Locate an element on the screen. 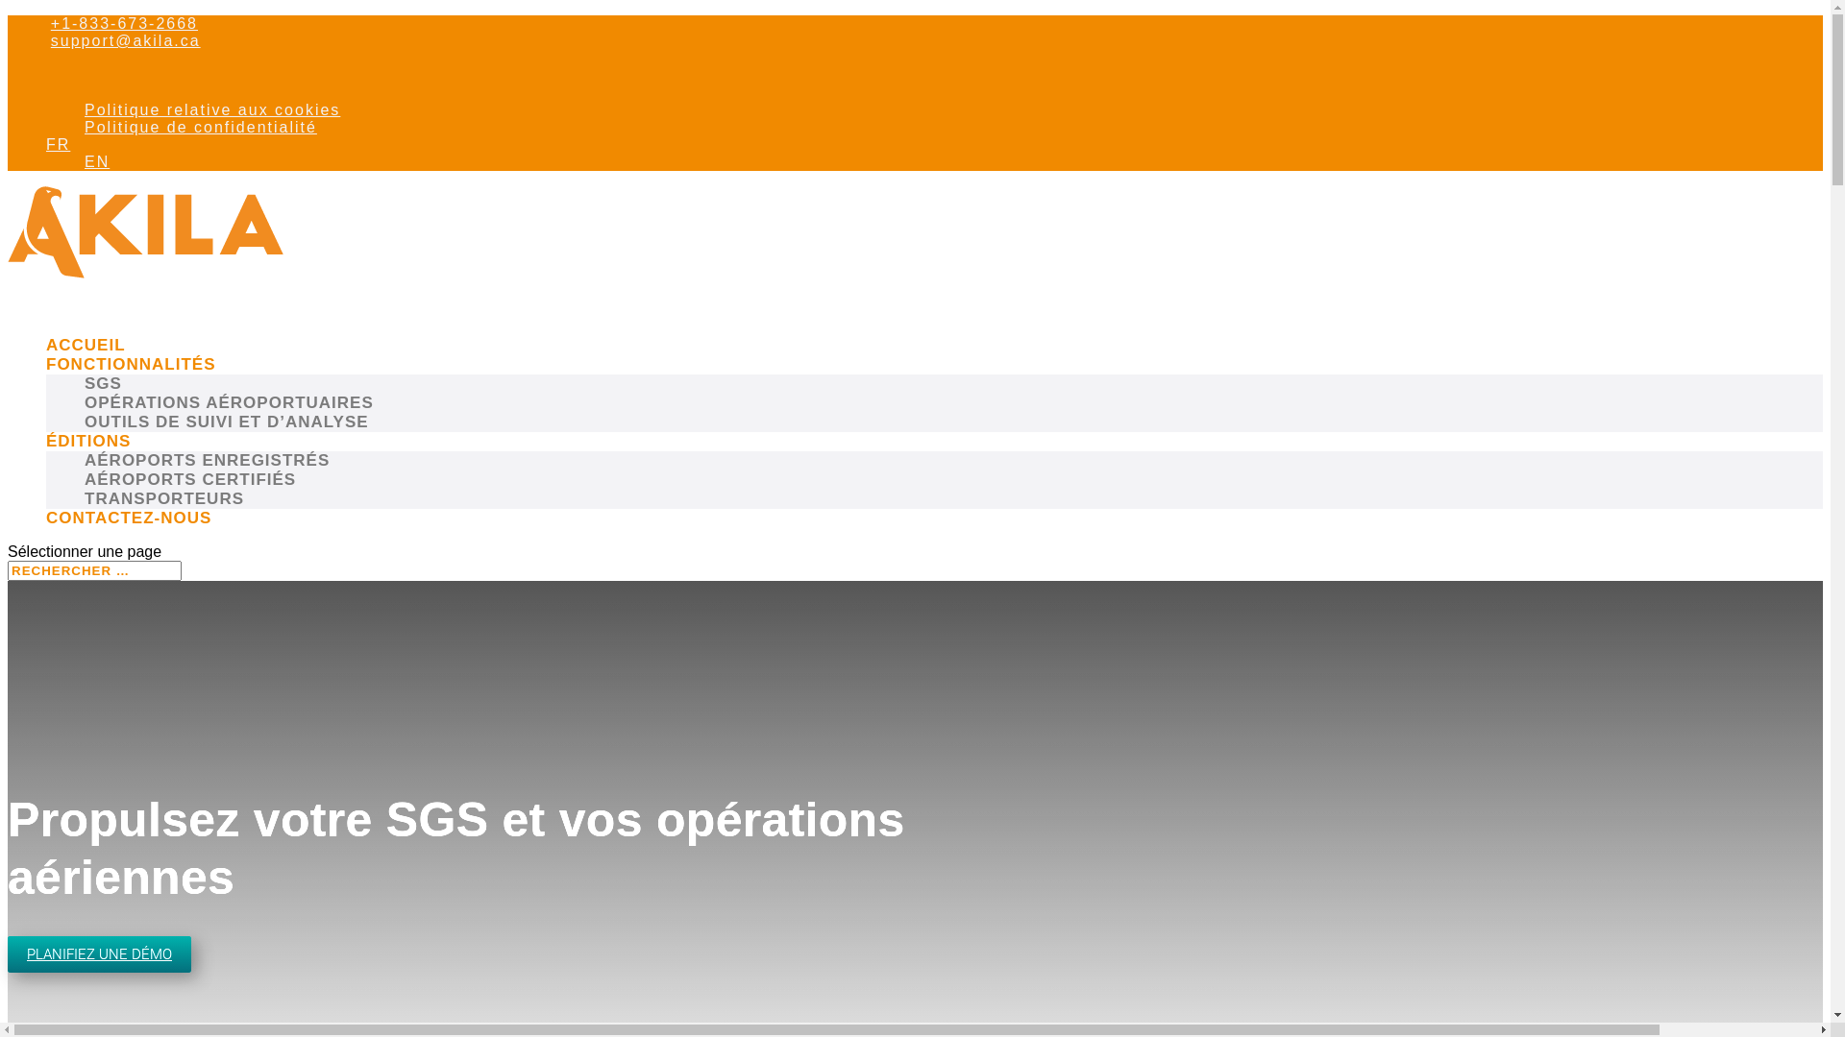 The height and width of the screenshot is (1037, 1845). EN is located at coordinates (953, 162).